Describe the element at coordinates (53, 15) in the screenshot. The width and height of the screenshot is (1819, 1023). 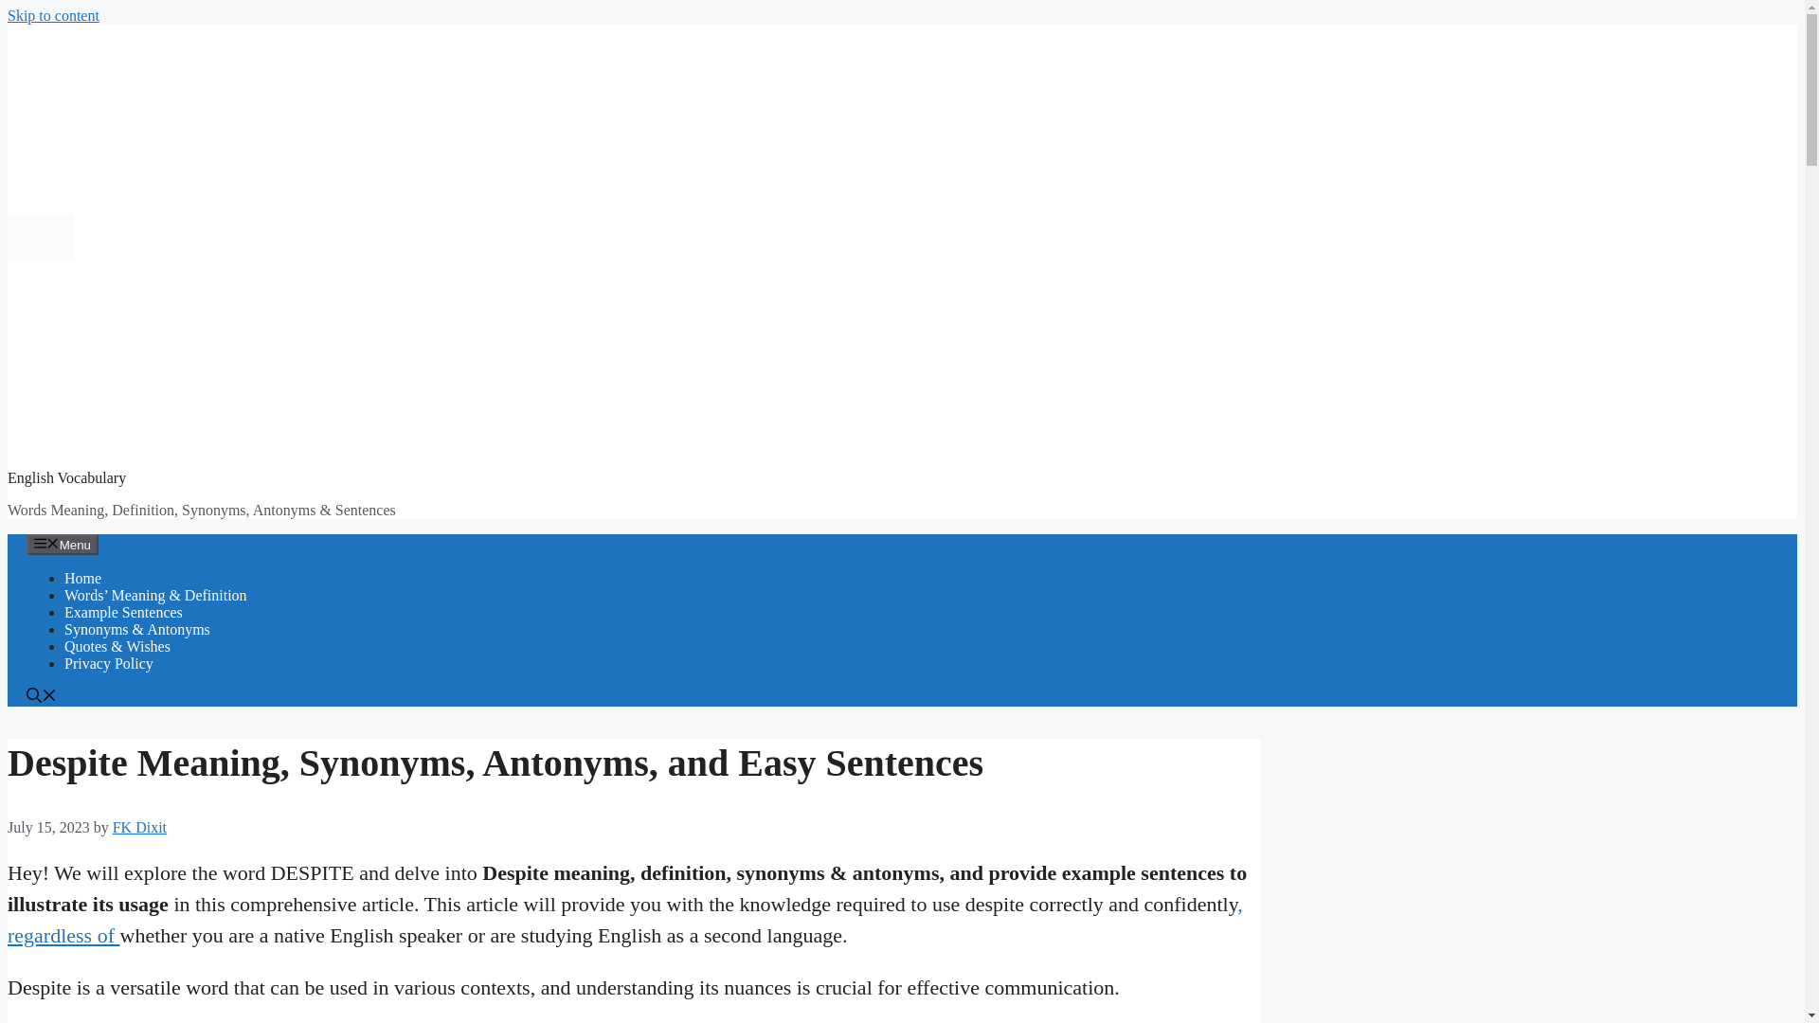
I see `Skip to content` at that location.